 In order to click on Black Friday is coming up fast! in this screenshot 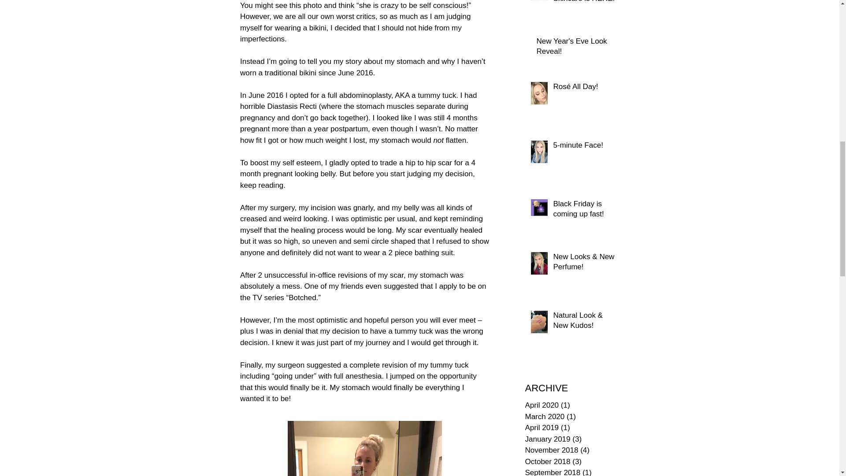, I will do `click(585, 211)`.